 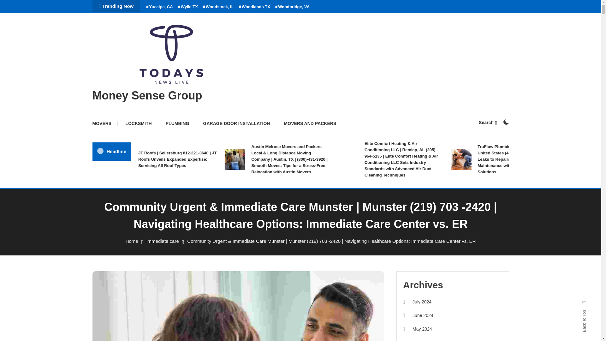 What do you see at coordinates (138, 123) in the screenshot?
I see `LOCKSMITH` at bounding box center [138, 123].